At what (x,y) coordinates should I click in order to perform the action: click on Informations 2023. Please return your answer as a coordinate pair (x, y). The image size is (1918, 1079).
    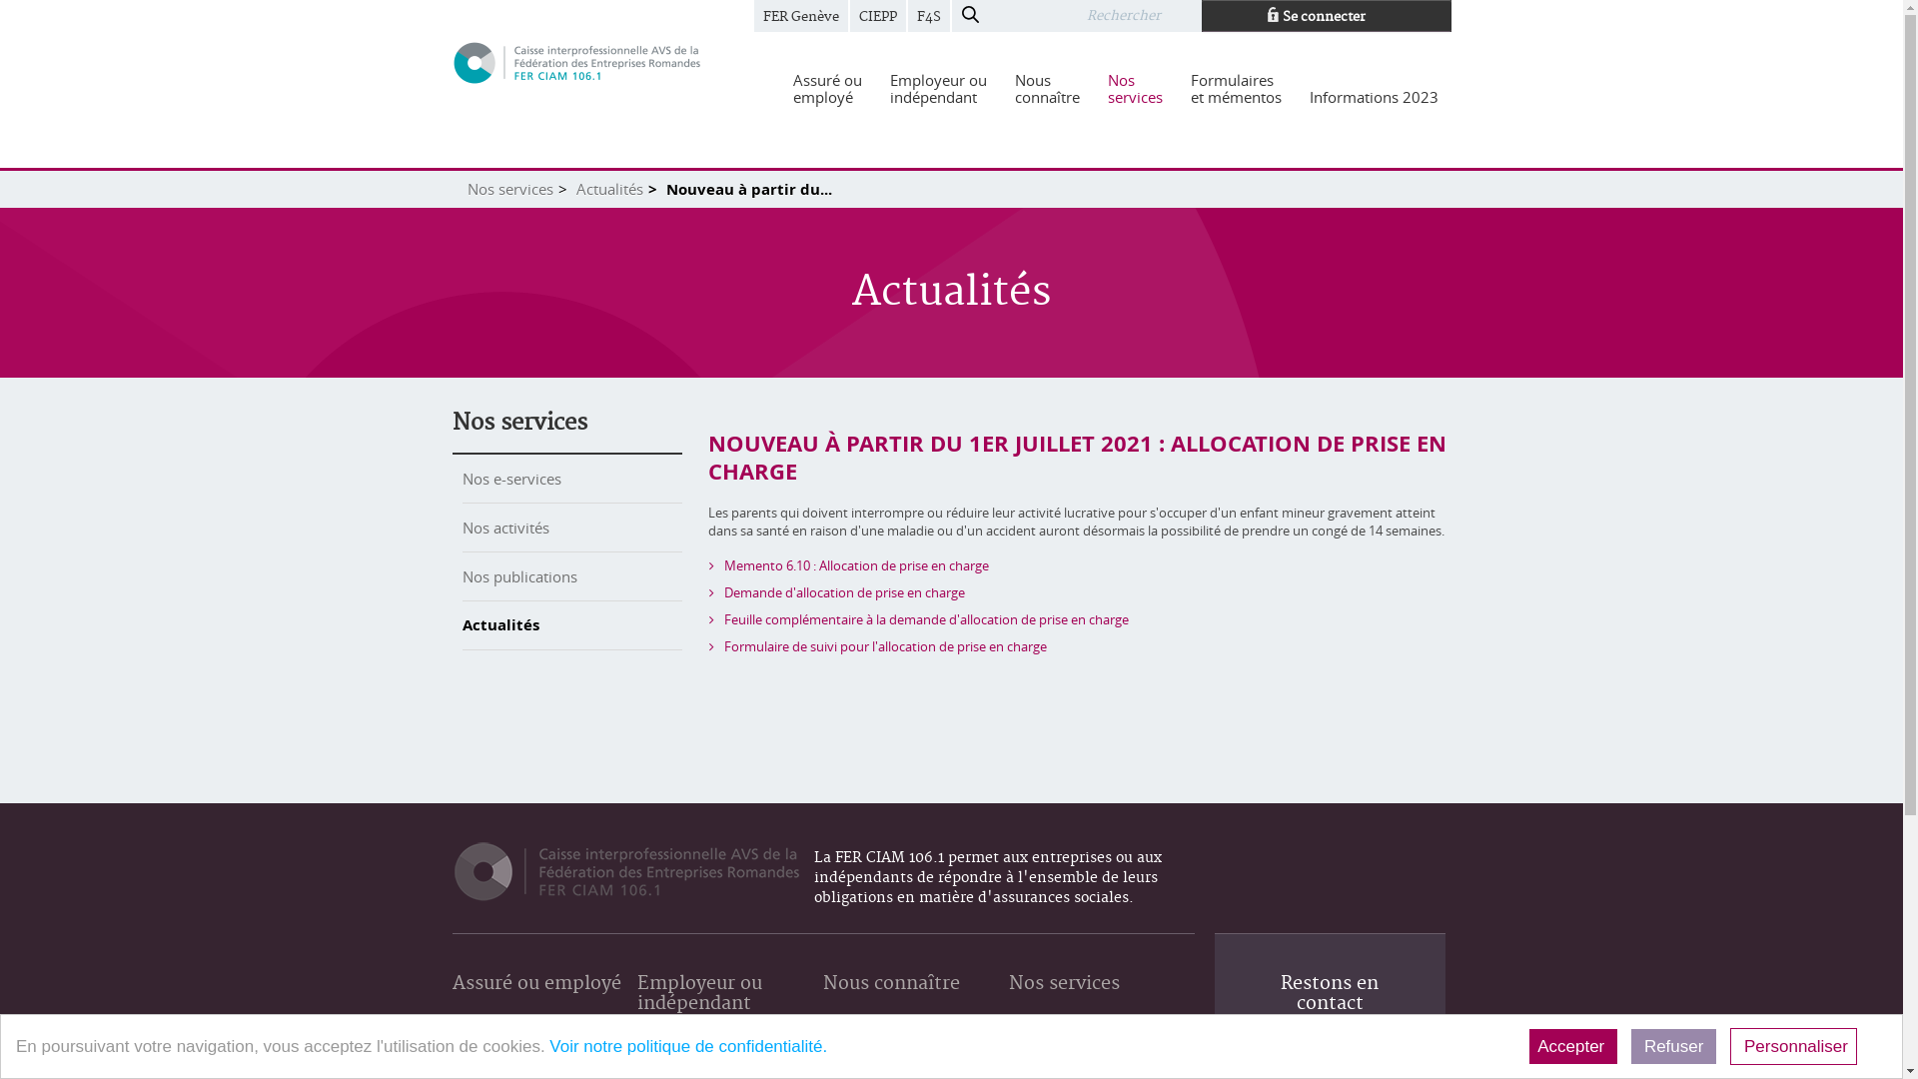
    Looking at the image, I should click on (1375, 98).